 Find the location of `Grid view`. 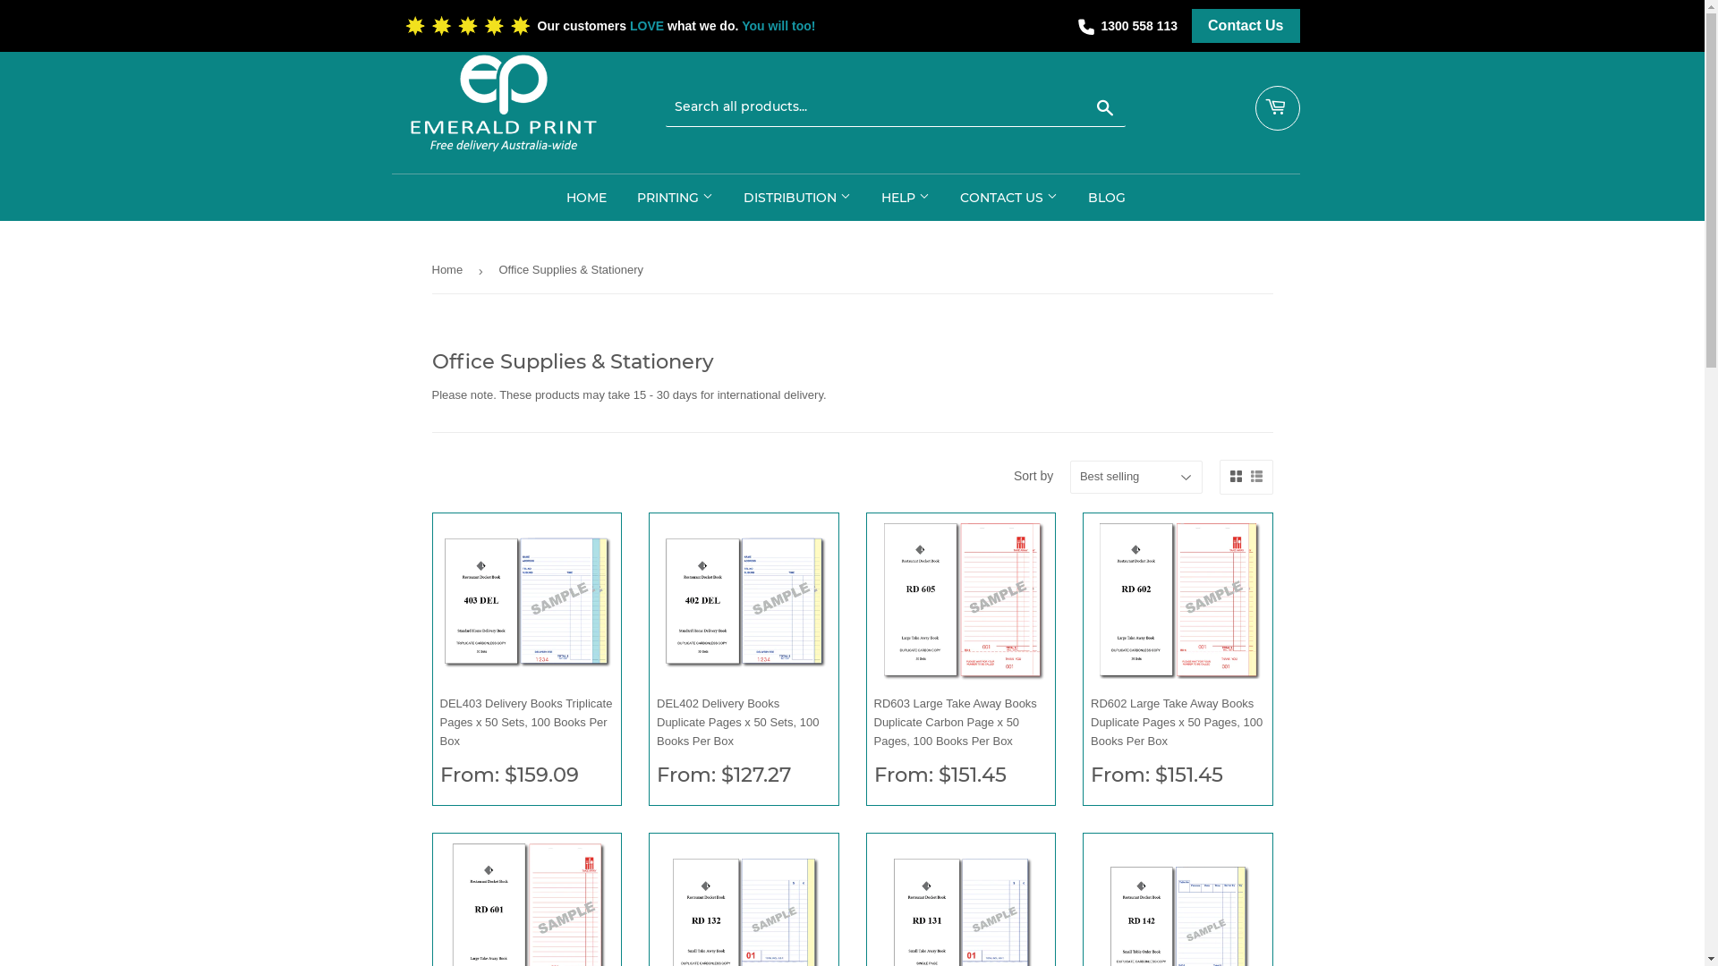

Grid view is located at coordinates (1235, 477).